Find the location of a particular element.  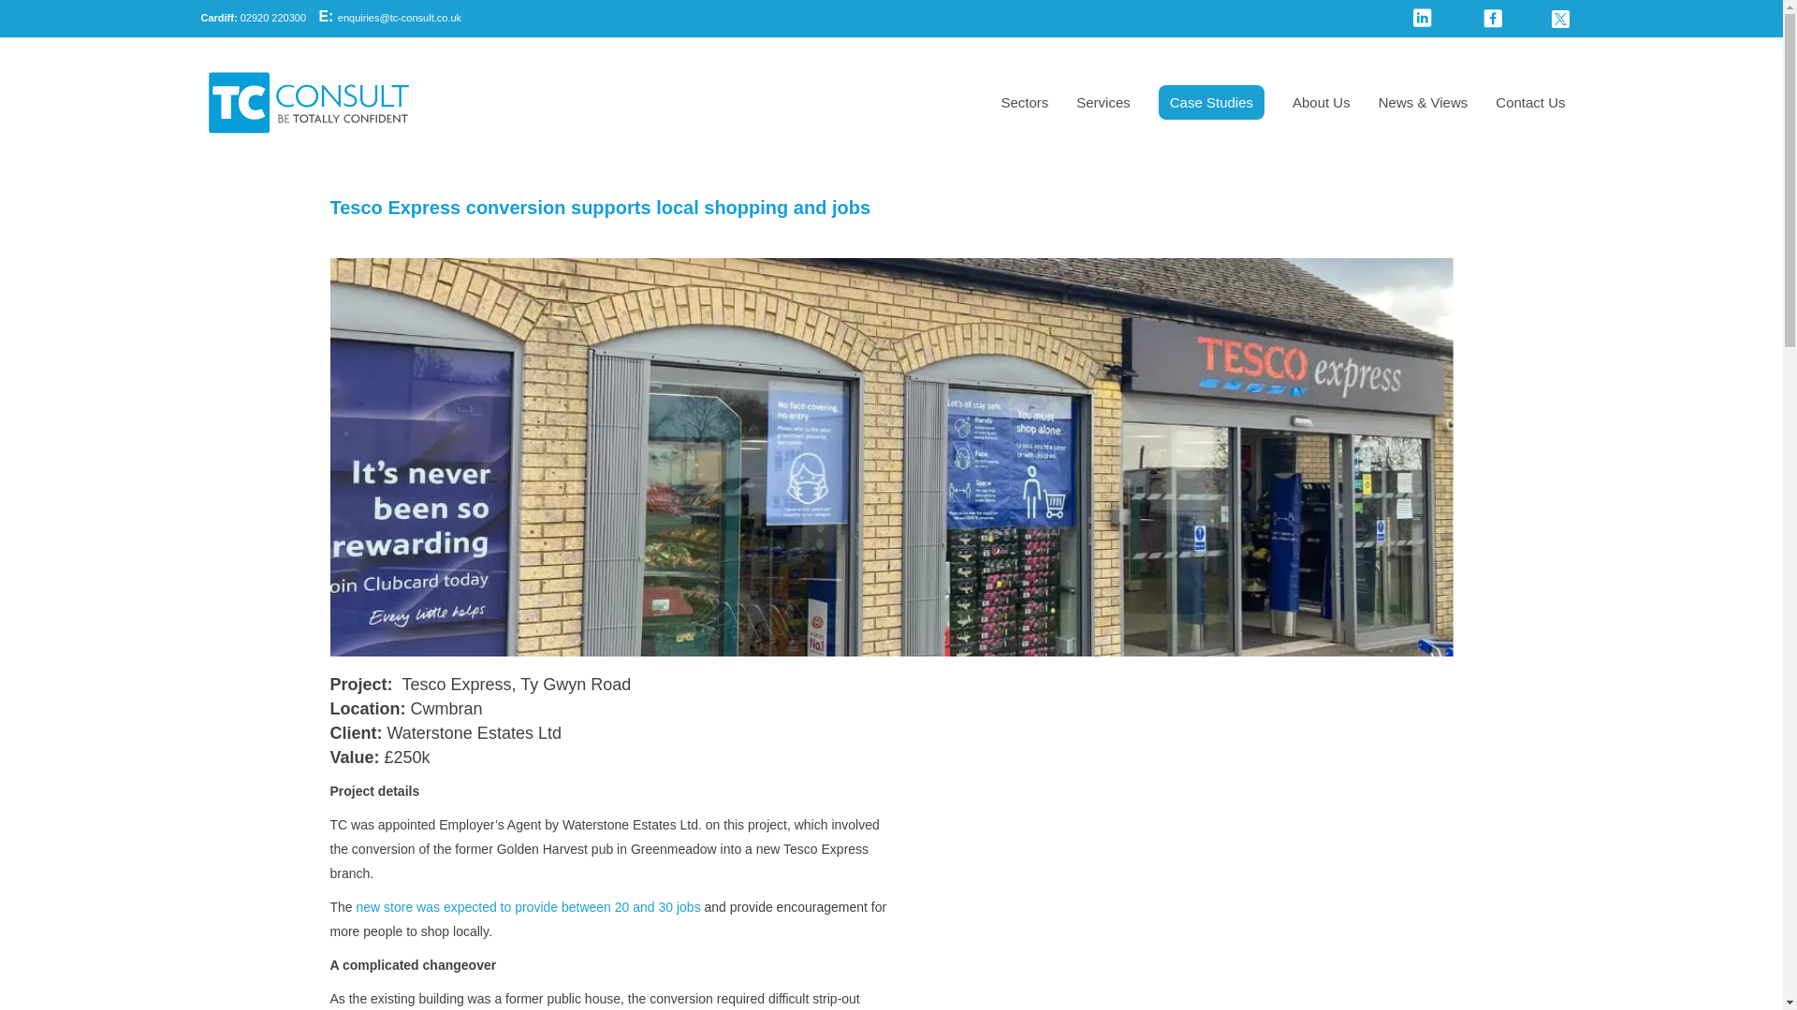

Services is located at coordinates (1103, 102).